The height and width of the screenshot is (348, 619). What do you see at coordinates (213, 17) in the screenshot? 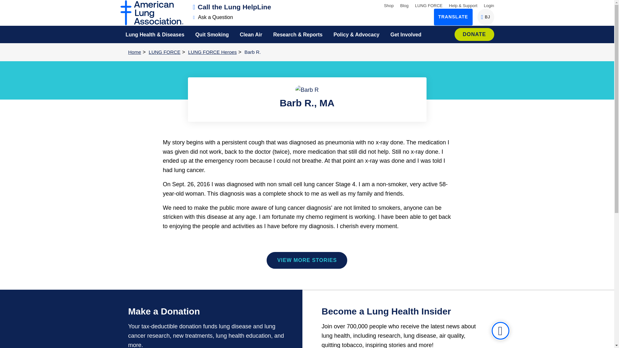
I see `Login` at bounding box center [213, 17].